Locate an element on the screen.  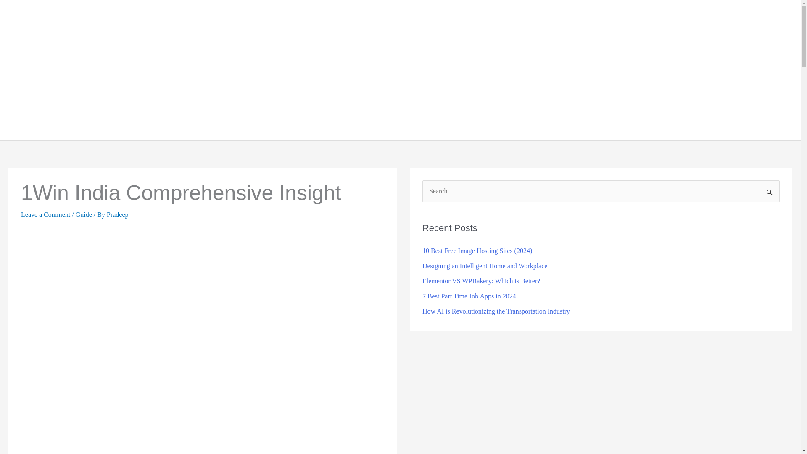
Contact us is located at coordinates (767, 70).